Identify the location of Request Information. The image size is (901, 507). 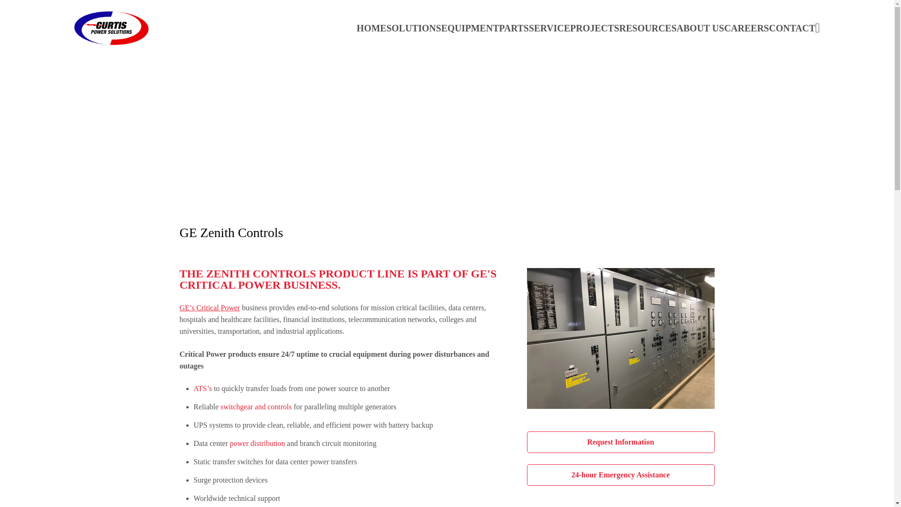
(620, 442).